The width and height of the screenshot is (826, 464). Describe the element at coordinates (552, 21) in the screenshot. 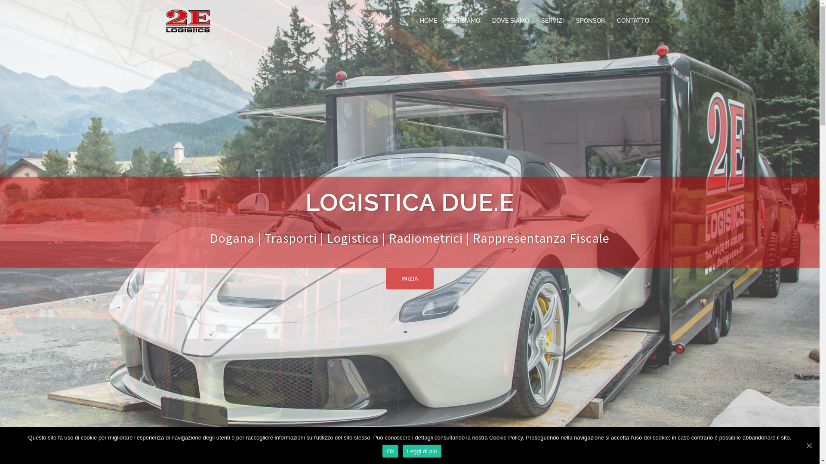

I see `SERVIZI` at that location.